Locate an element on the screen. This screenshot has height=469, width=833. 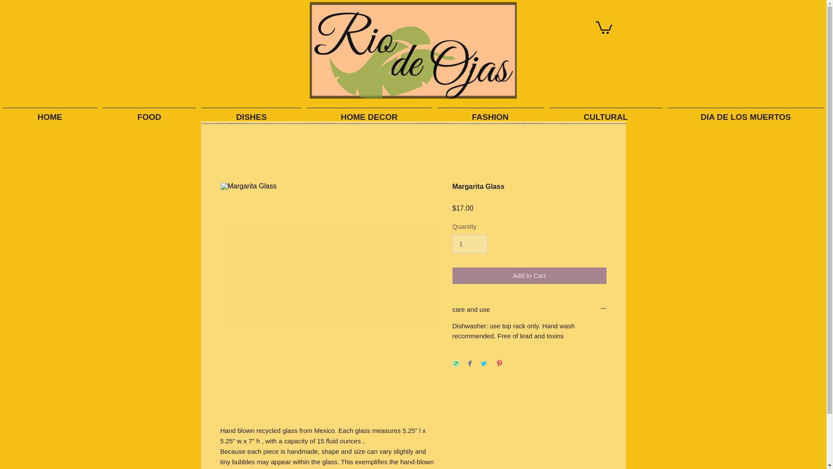
HOME is located at coordinates (50, 113).